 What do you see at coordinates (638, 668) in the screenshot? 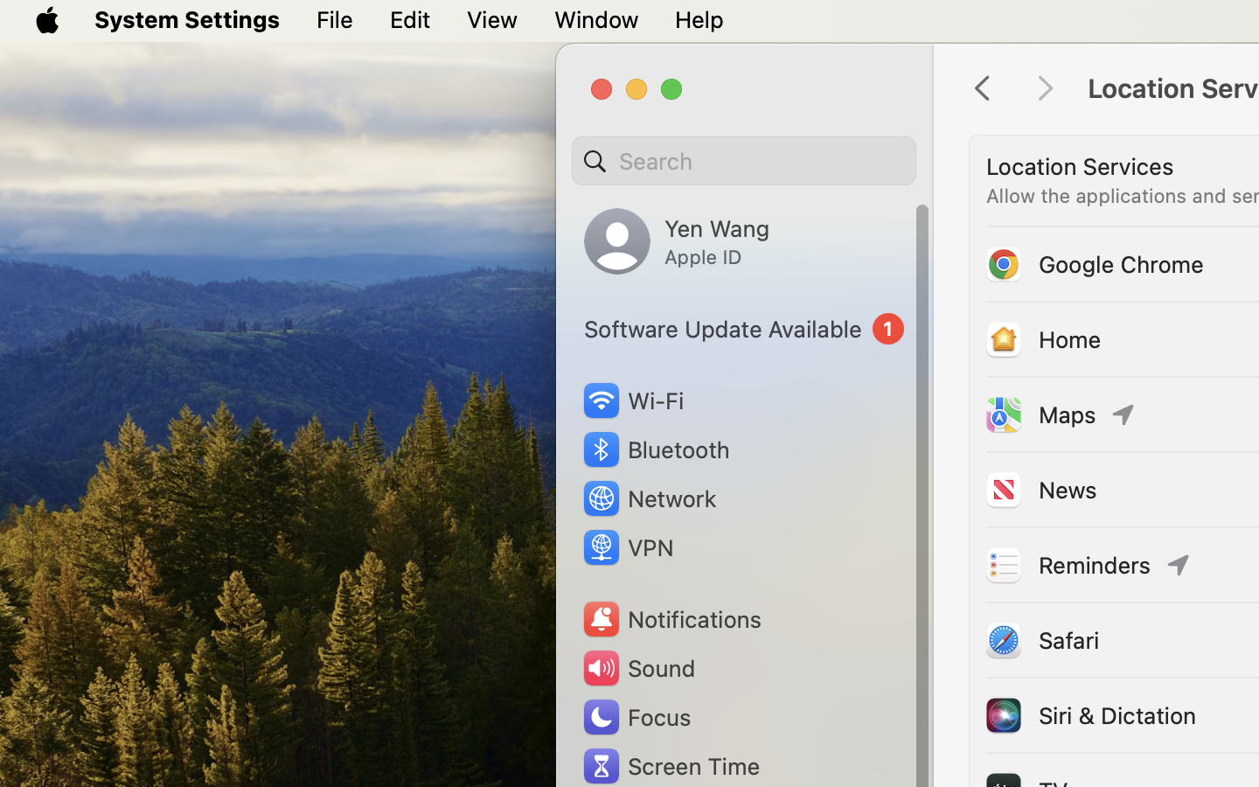
I see `Sound` at bounding box center [638, 668].